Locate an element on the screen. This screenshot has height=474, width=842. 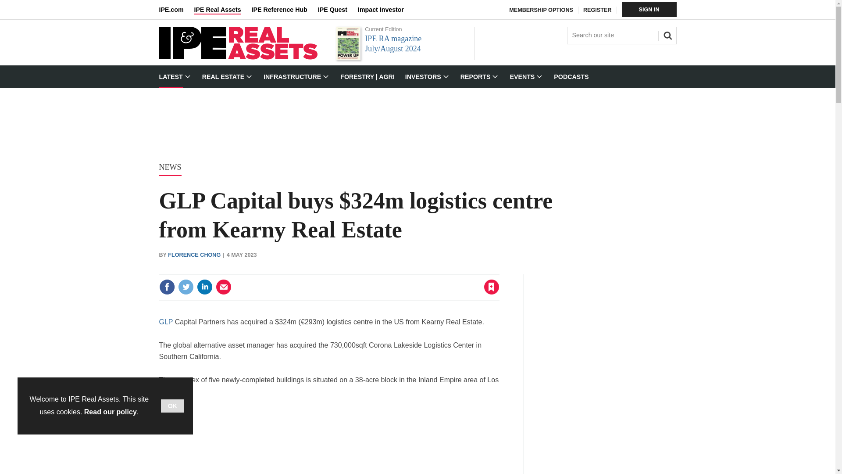
IPE.com is located at coordinates (176, 10).